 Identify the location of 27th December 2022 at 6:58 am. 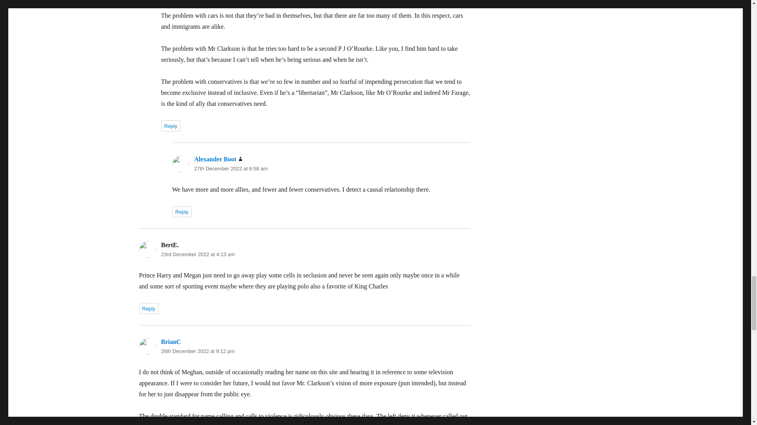
(230, 168).